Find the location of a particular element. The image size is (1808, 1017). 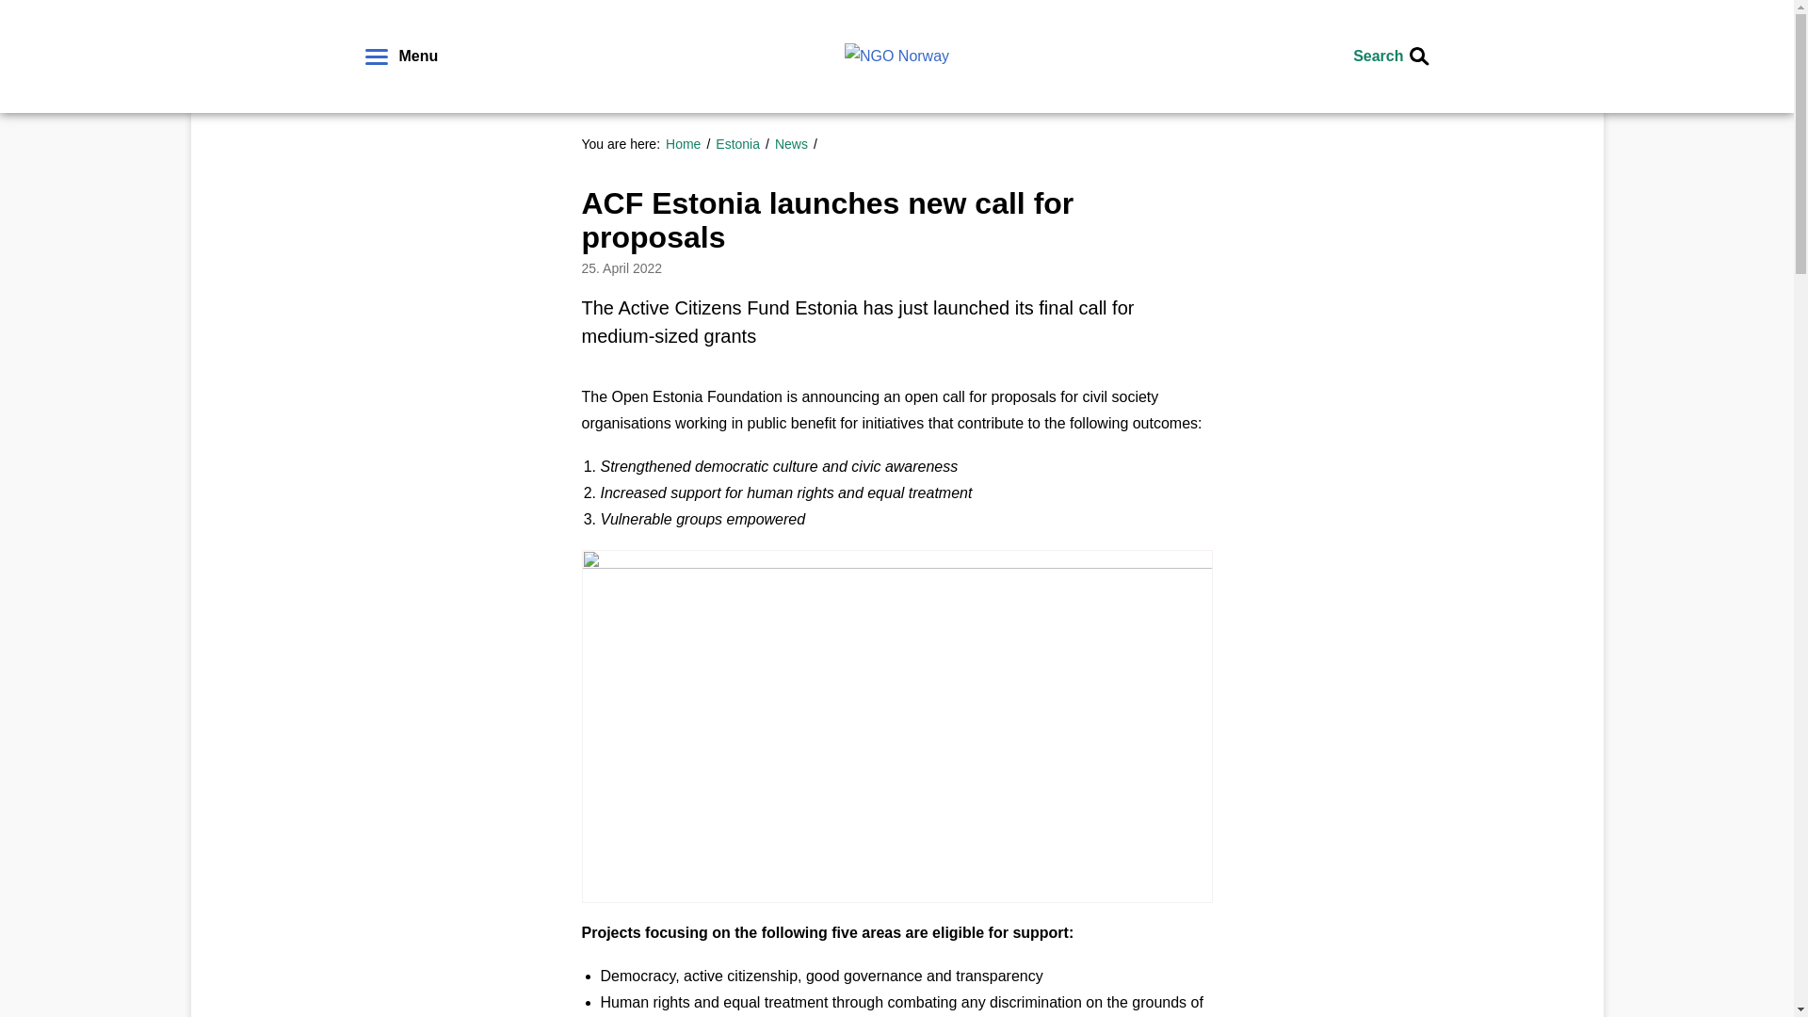

Menu is located at coordinates (401, 56).